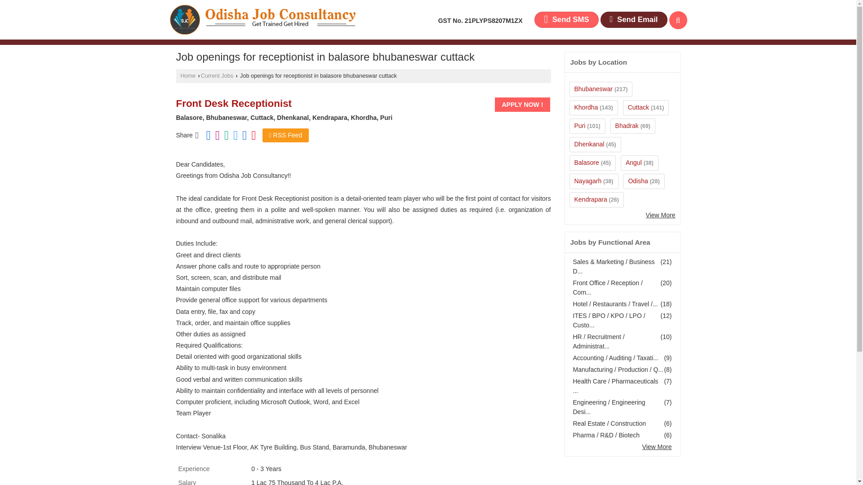  I want to click on Khordha, so click(586, 107).